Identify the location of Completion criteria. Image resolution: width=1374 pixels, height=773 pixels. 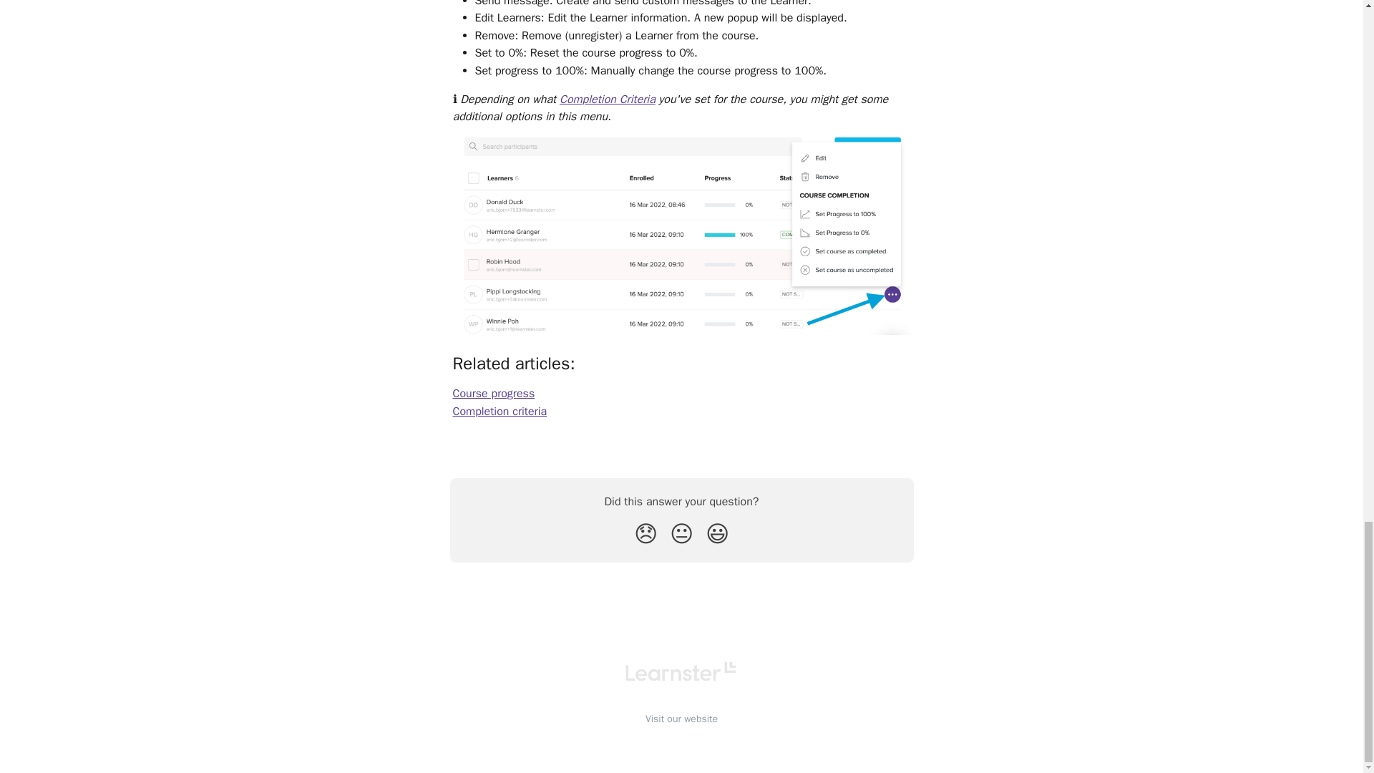
(500, 411).